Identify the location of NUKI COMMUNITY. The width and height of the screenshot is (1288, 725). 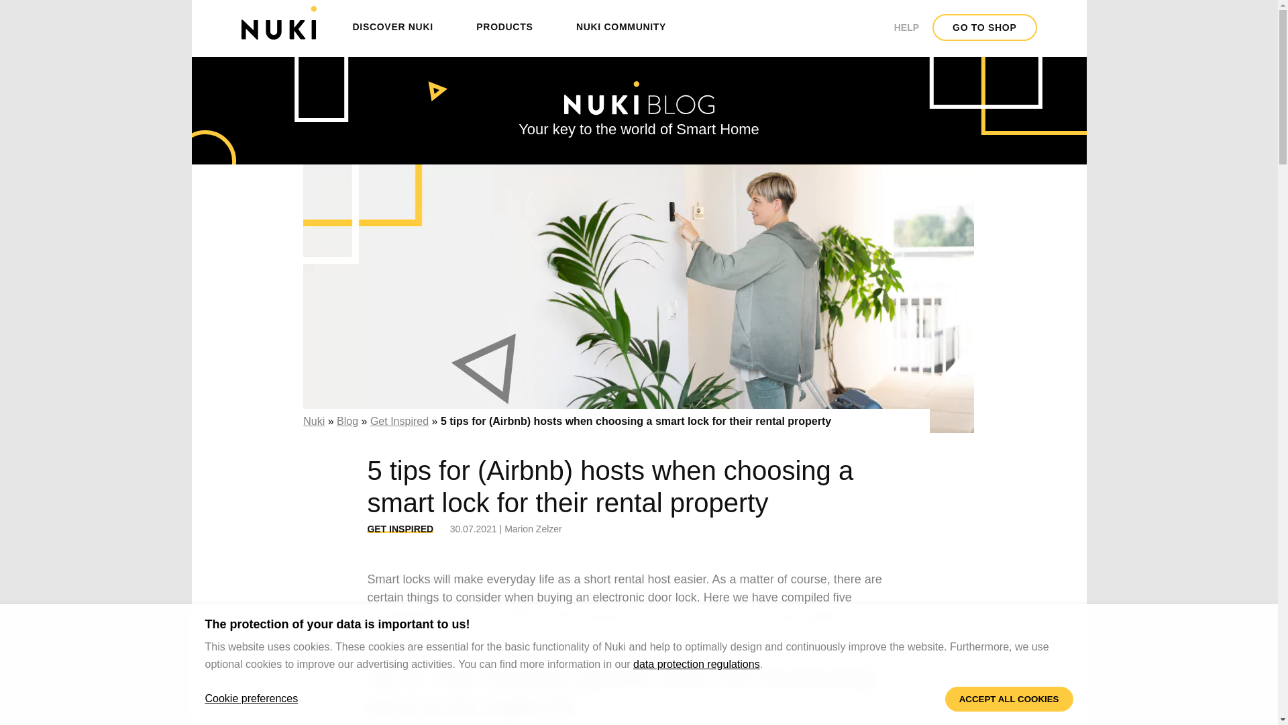
(621, 27).